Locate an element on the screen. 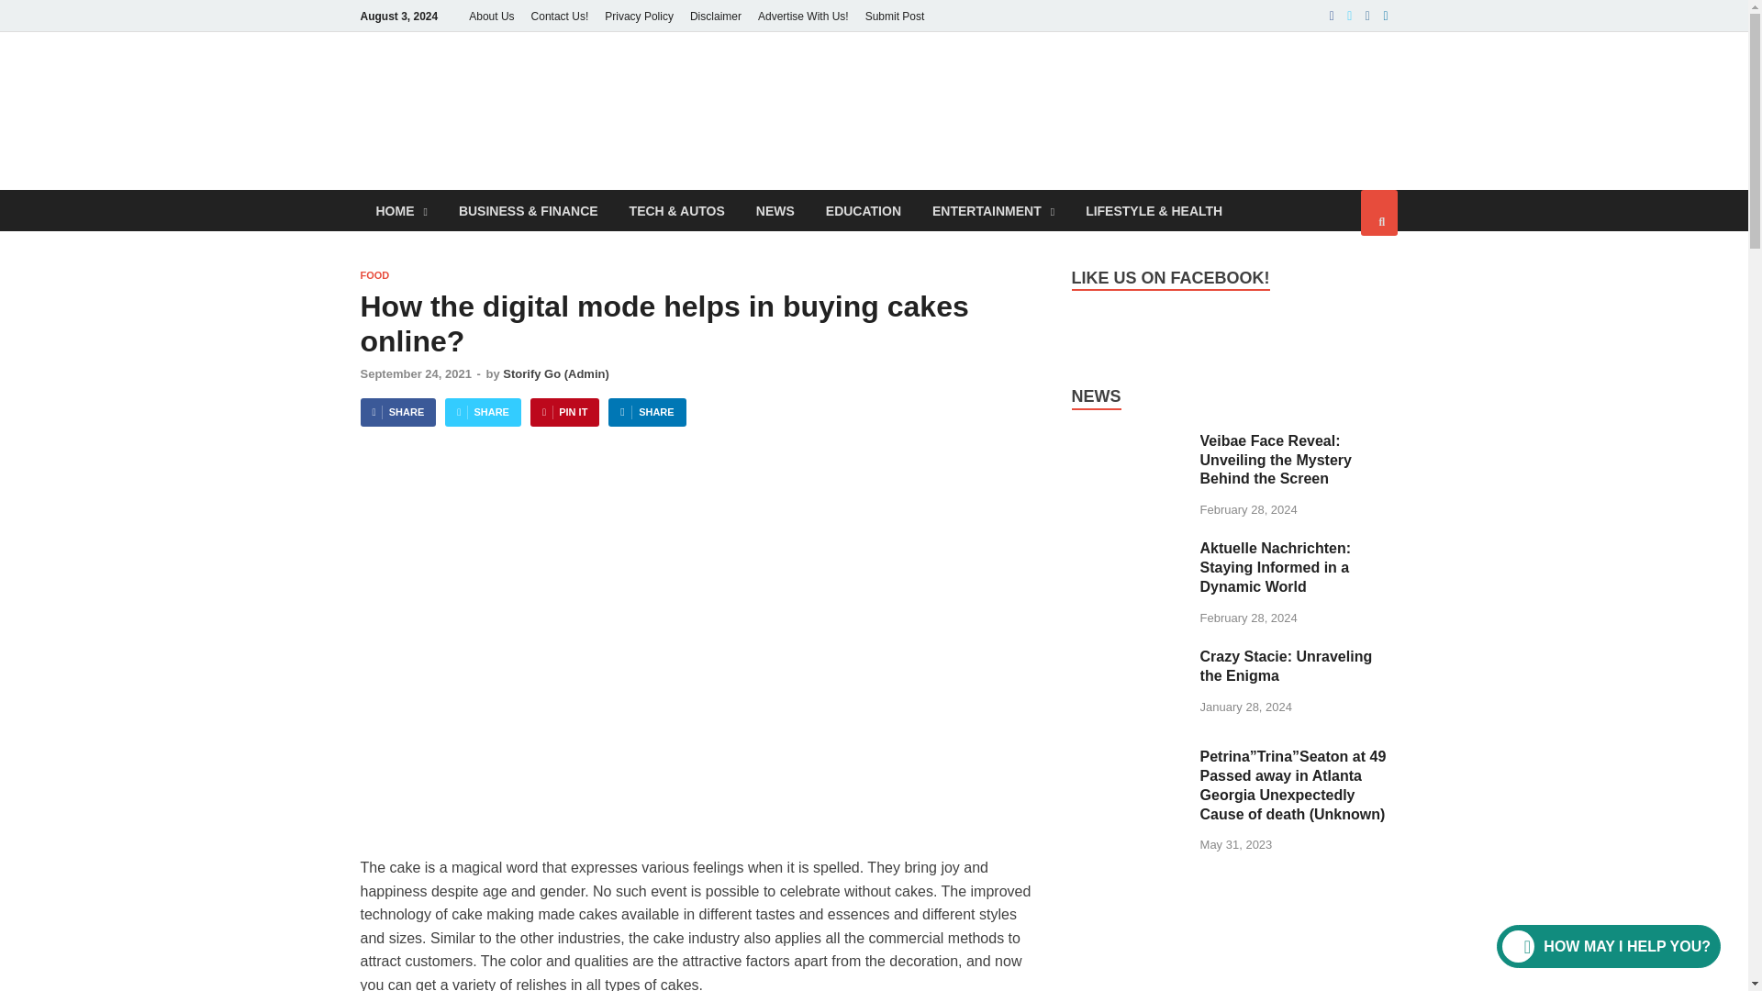  veibae face reveal is located at coordinates (1129, 472).